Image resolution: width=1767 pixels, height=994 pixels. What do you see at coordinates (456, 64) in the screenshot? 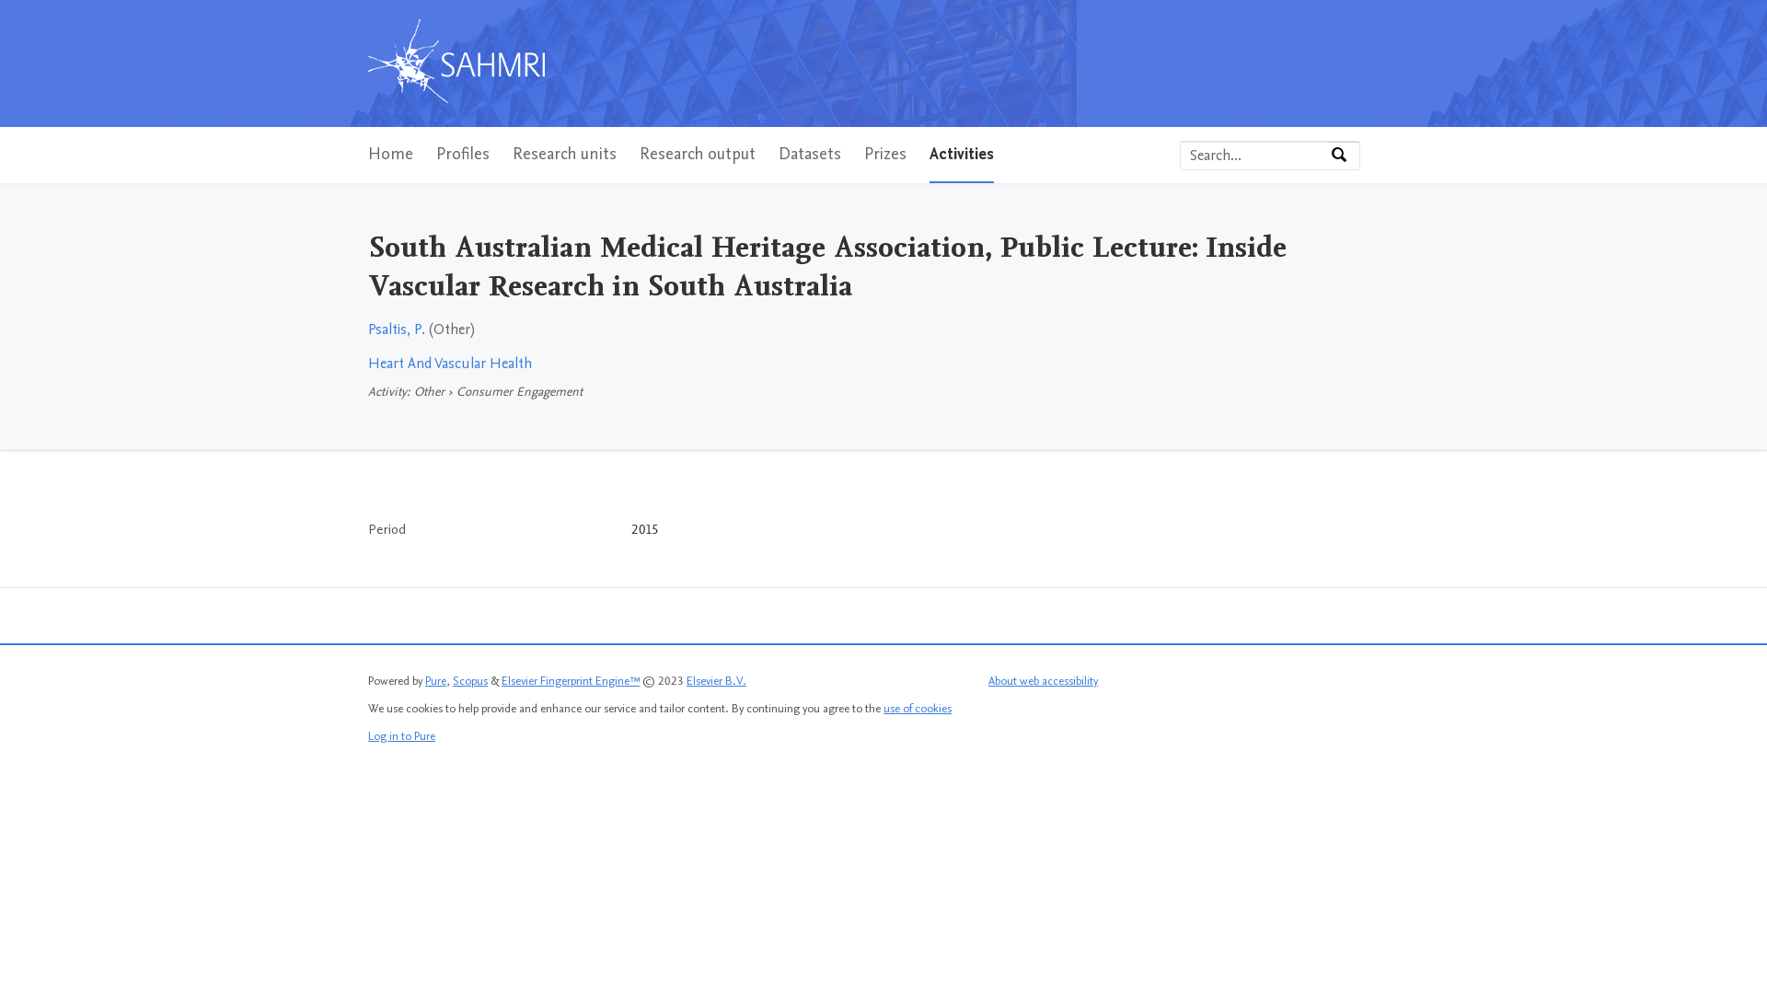
I see `SAHMRI Home` at bounding box center [456, 64].